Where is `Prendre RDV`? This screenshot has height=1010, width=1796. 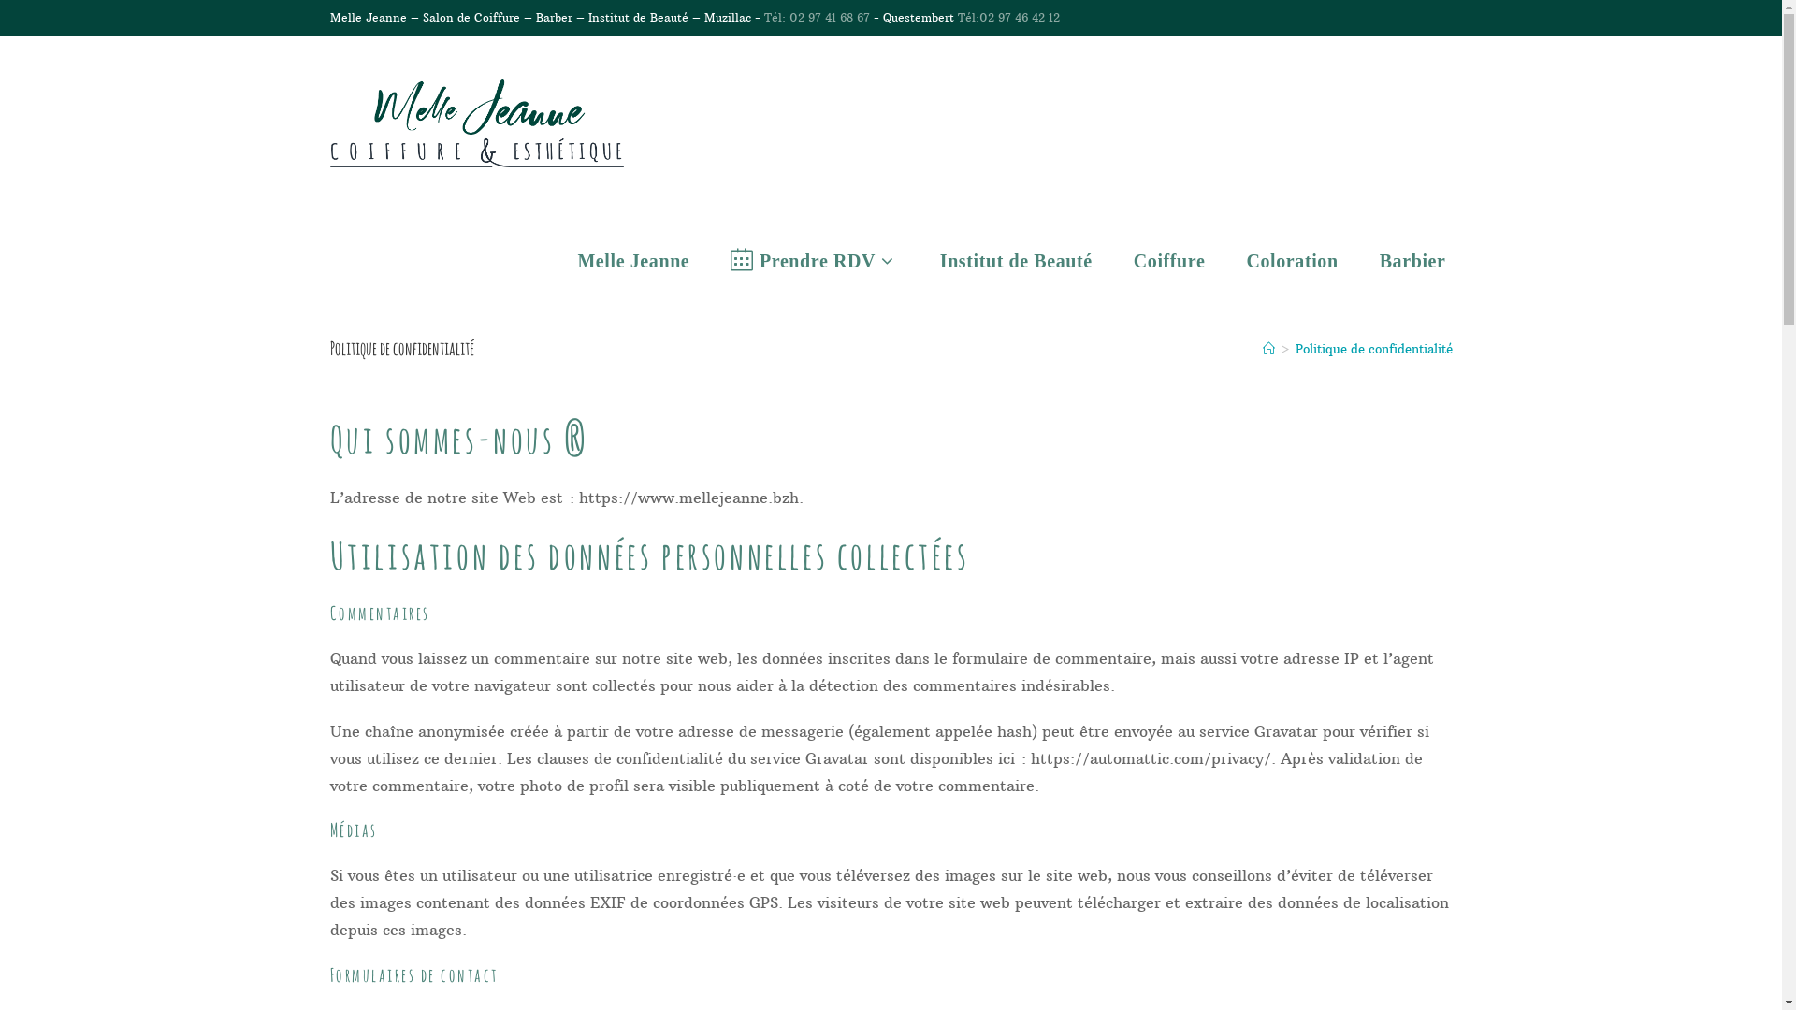 Prendre RDV is located at coordinates (814, 262).